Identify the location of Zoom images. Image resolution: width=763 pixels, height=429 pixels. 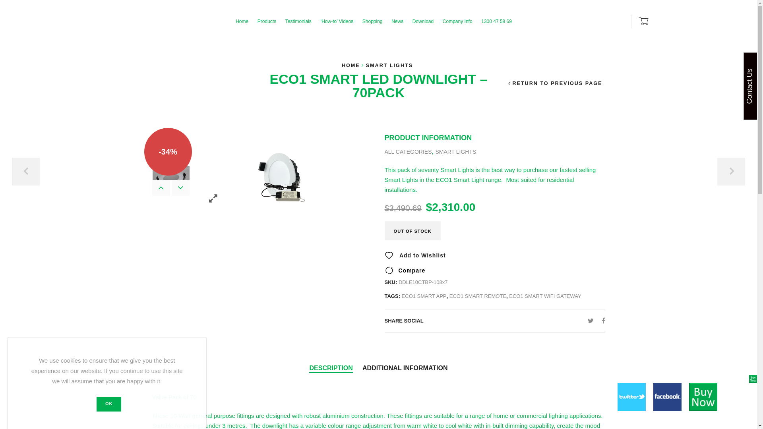
(213, 199).